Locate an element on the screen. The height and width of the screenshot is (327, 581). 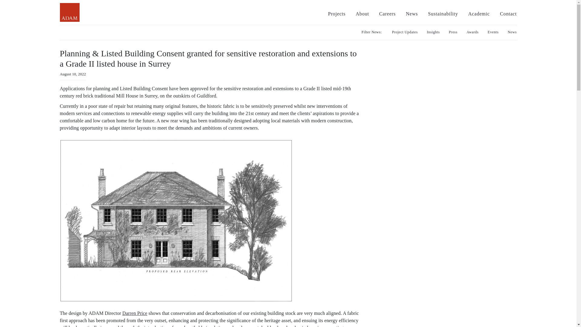
View all post filed under News is located at coordinates (512, 32).